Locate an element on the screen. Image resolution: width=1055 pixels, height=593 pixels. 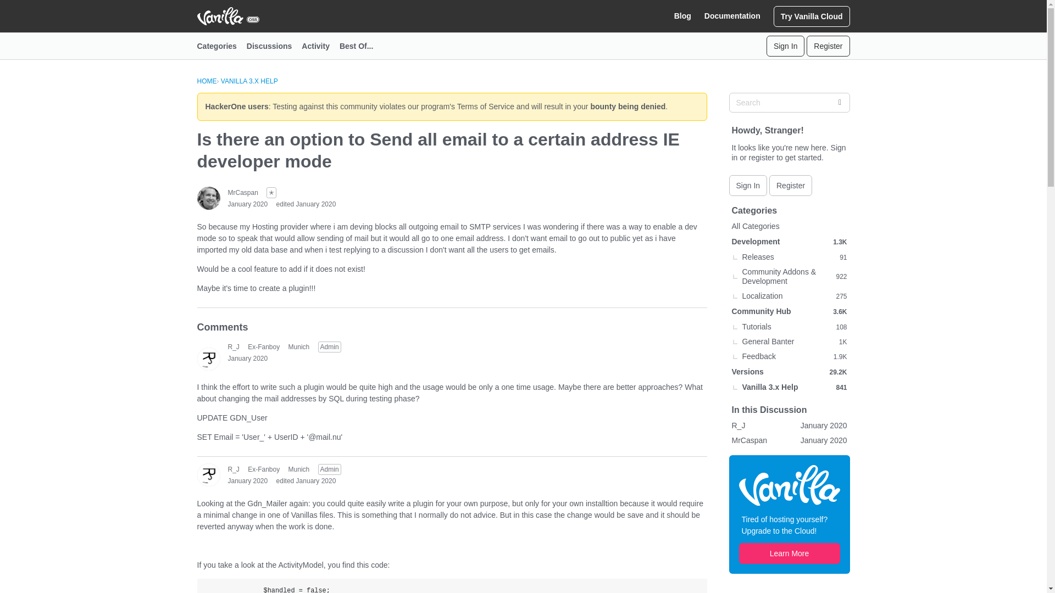
January 2020 is located at coordinates (247, 481).